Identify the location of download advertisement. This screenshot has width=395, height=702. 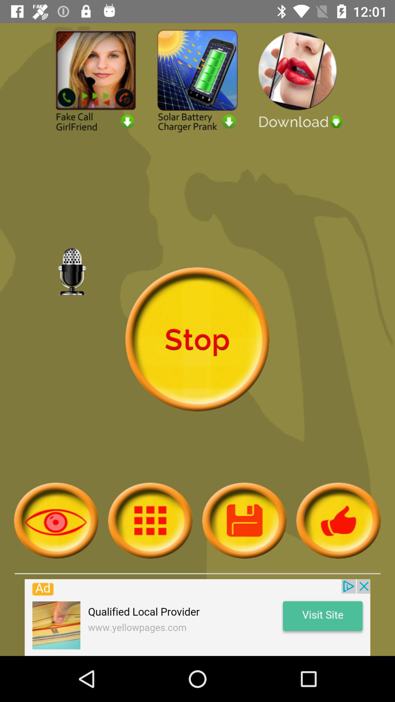
(299, 80).